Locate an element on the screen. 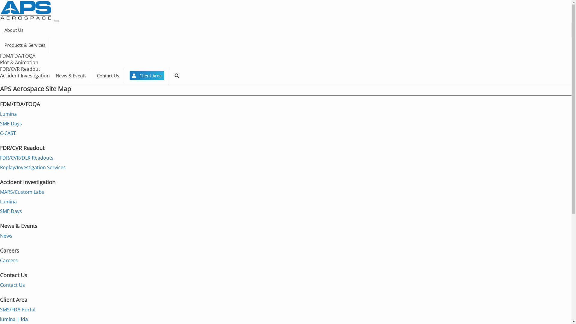  Lumina is located at coordinates (8, 114).